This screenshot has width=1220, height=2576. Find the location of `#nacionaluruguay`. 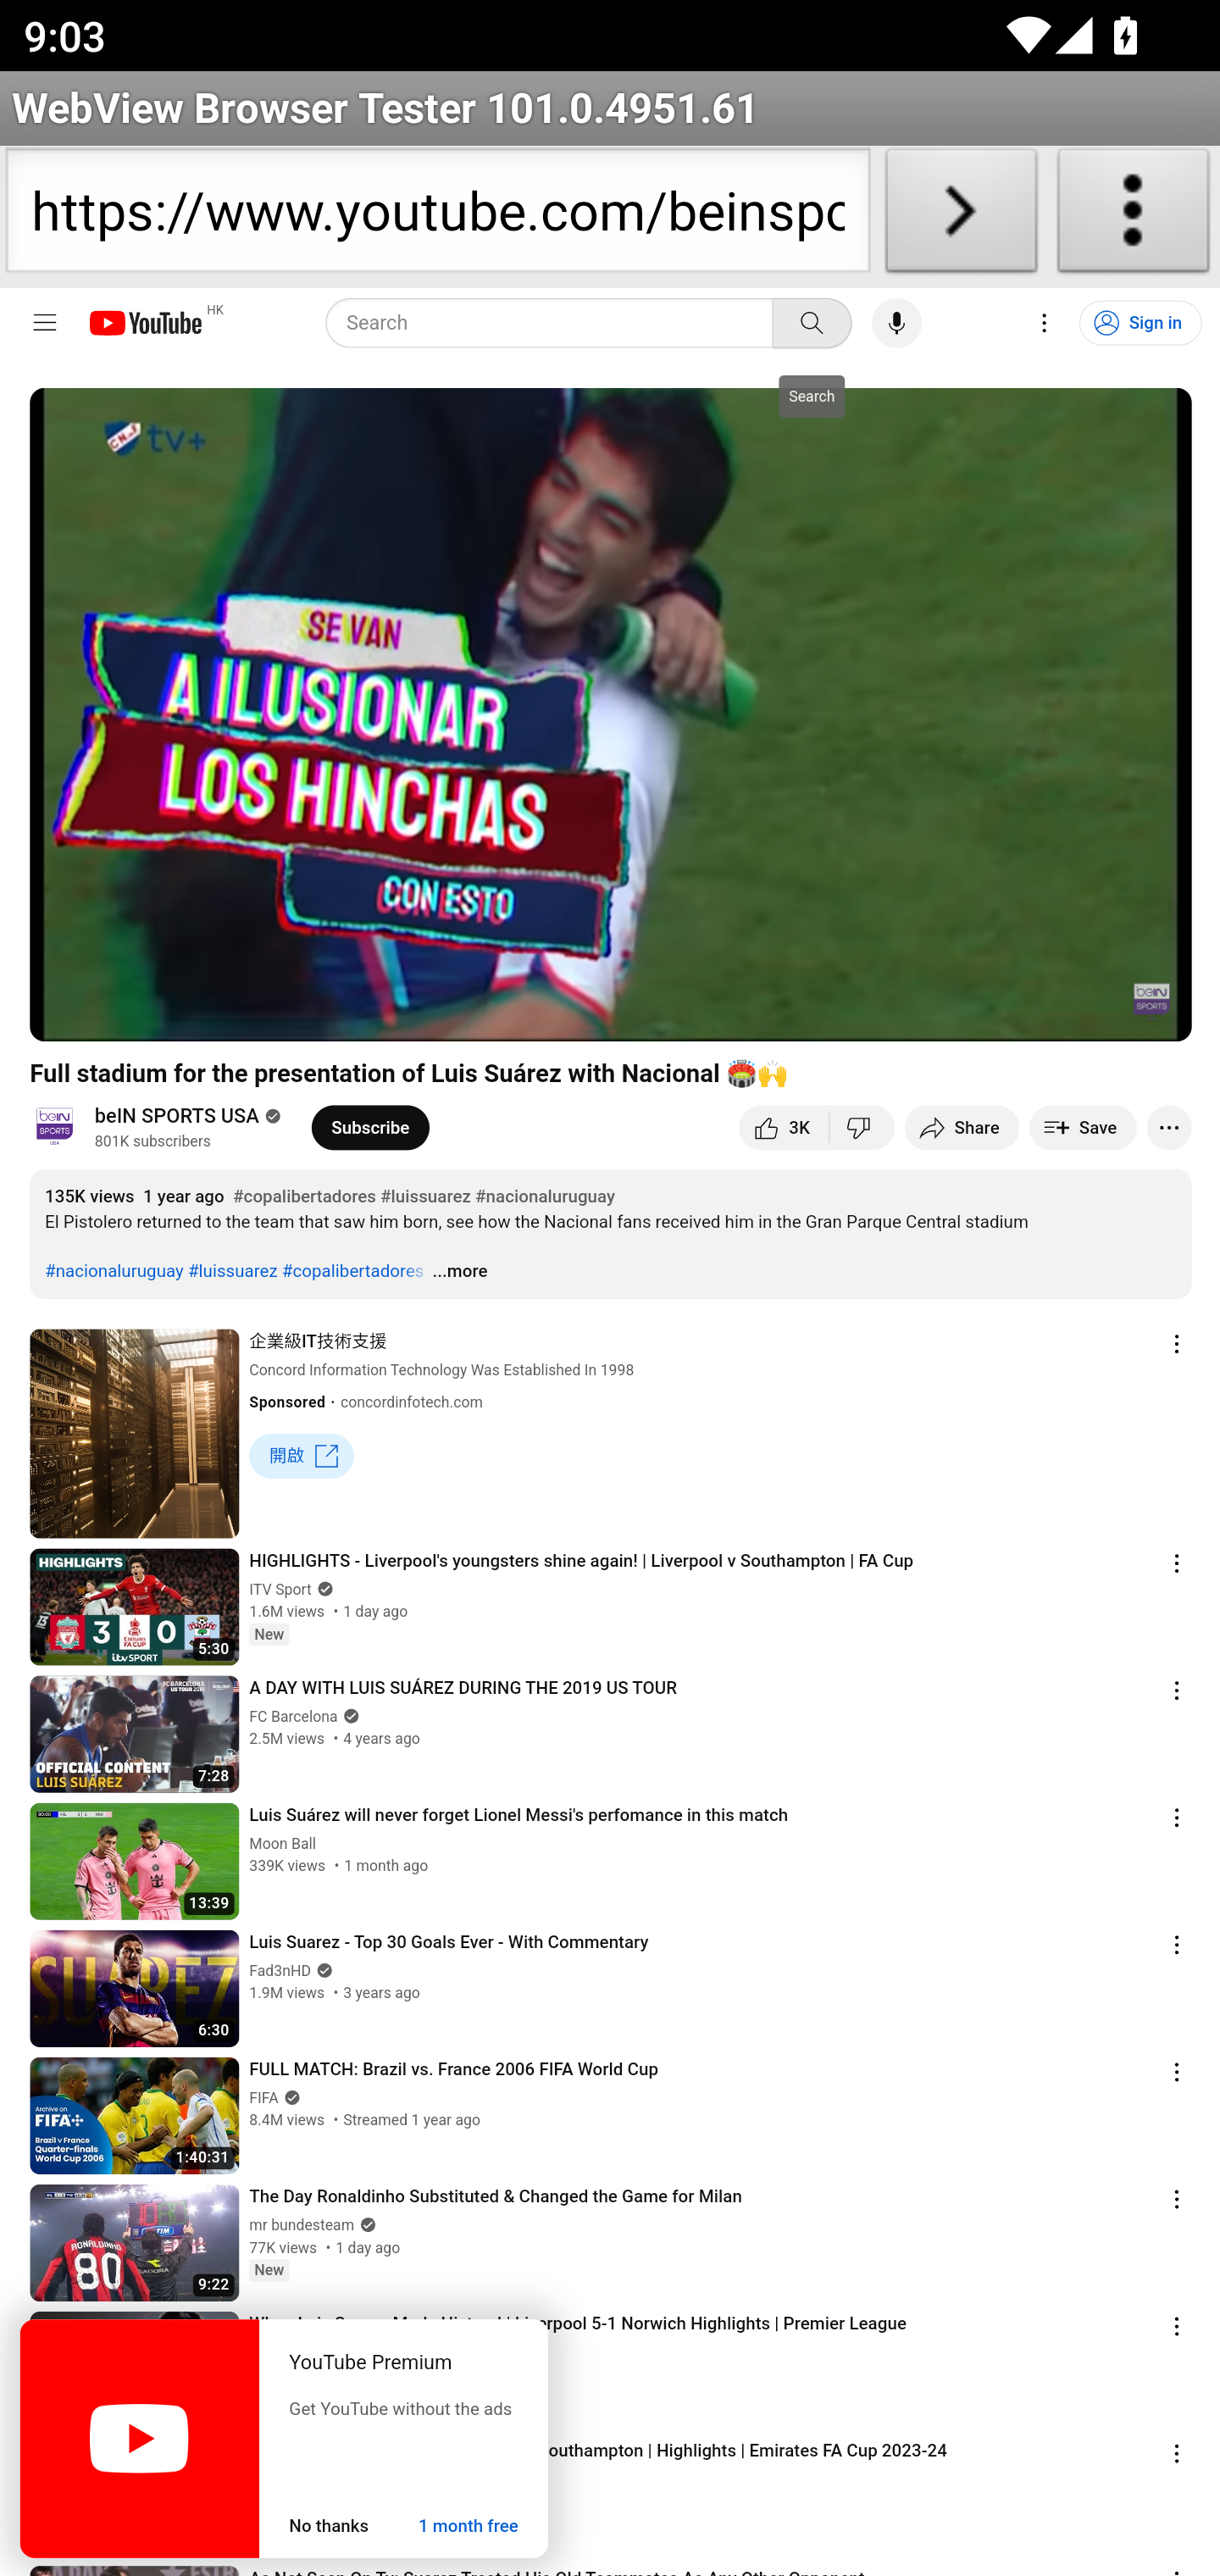

#nacionaluruguay is located at coordinates (544, 1195).